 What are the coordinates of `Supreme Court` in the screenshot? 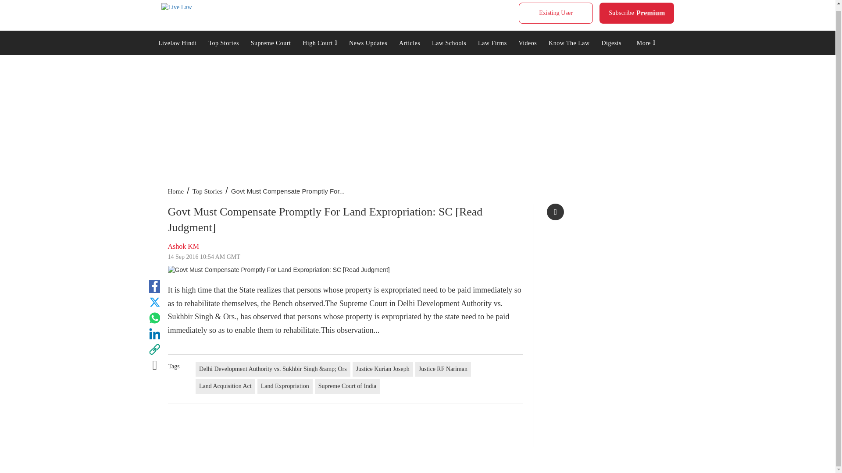 It's located at (224, 42).